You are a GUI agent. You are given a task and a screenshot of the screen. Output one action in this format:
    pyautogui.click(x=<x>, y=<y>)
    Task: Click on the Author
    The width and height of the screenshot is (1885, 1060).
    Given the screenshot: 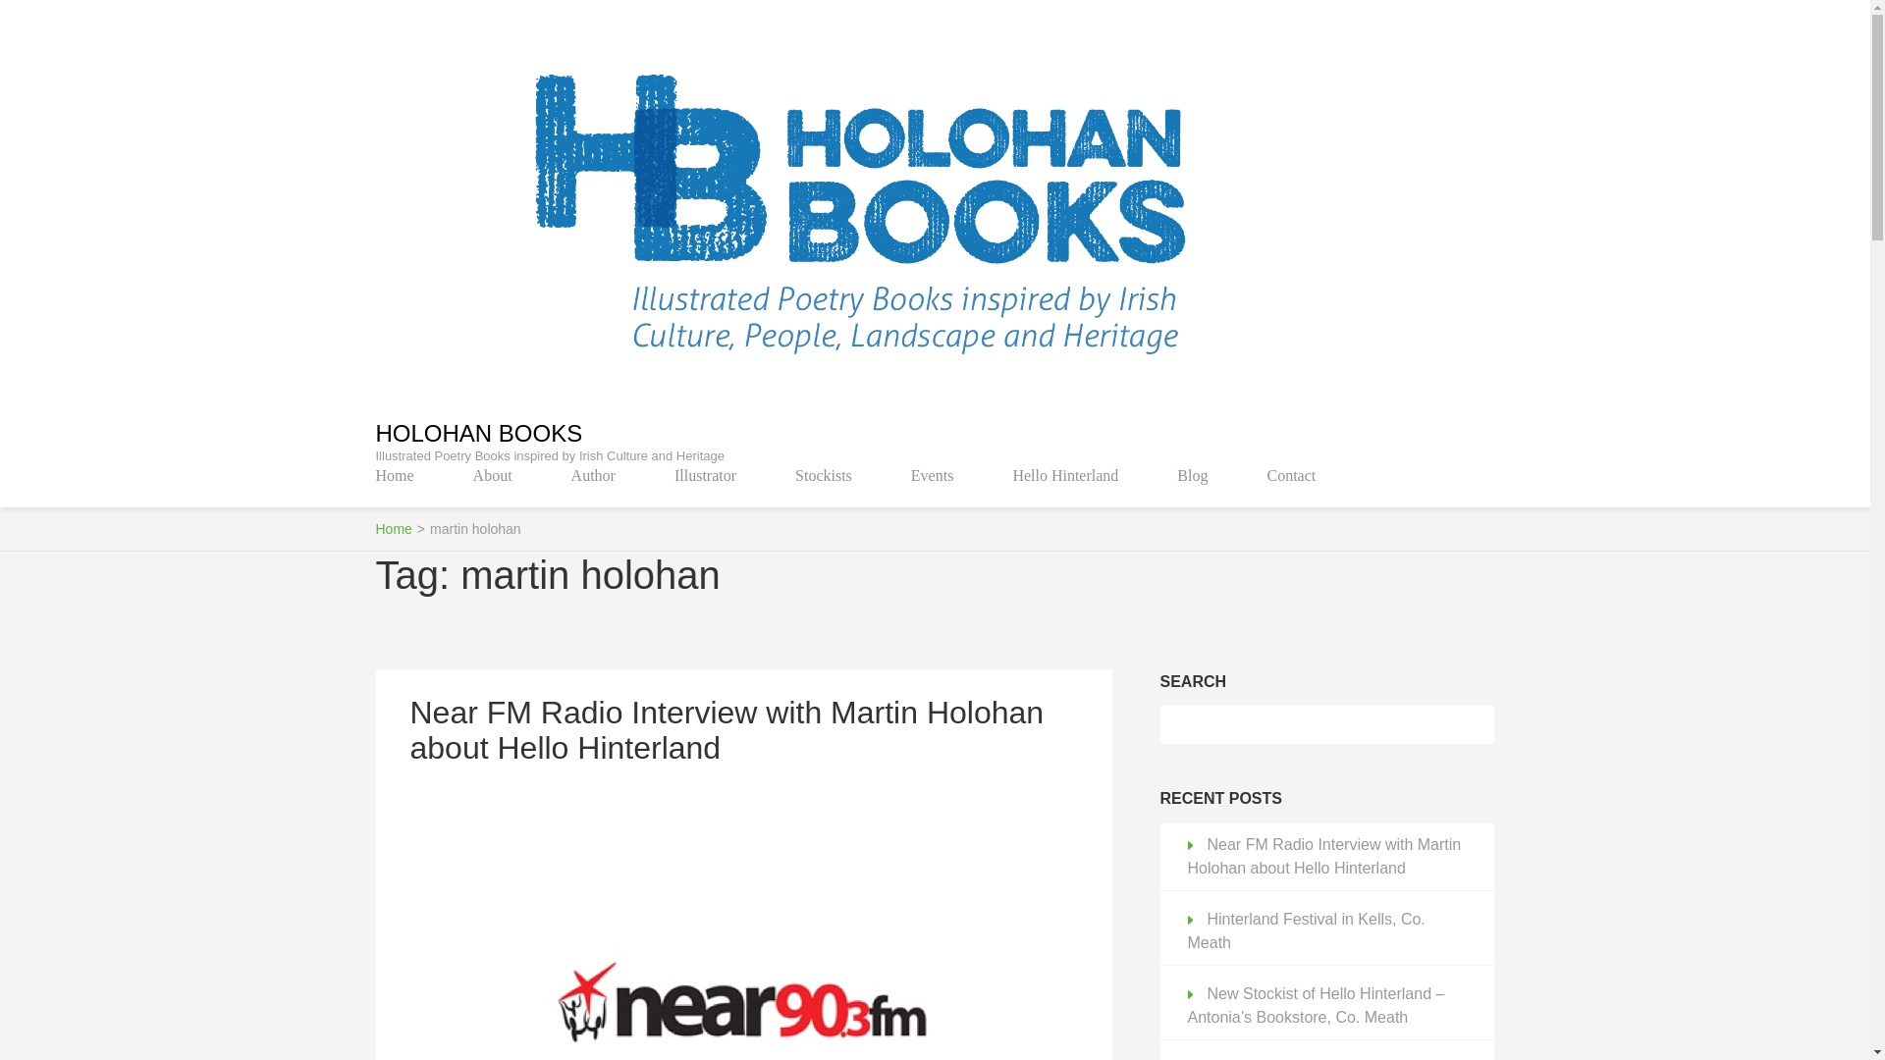 What is the action you would take?
    pyautogui.click(x=593, y=475)
    